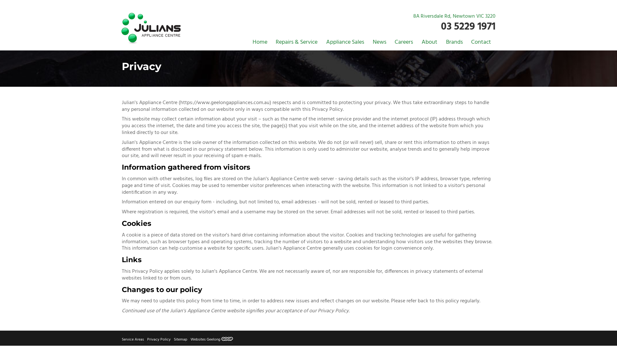 The image size is (617, 347). What do you see at coordinates (181, 340) in the screenshot?
I see `Sitemap` at bounding box center [181, 340].